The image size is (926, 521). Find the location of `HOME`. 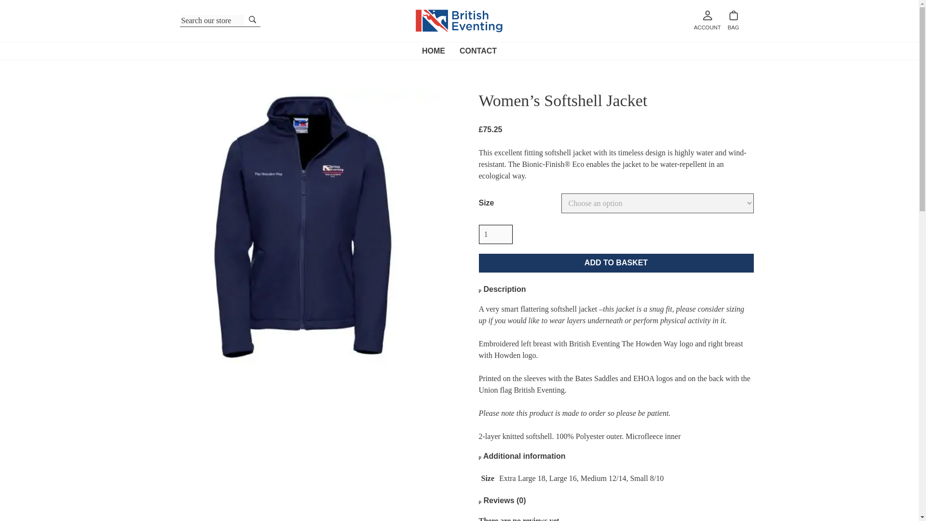

HOME is located at coordinates (433, 51).